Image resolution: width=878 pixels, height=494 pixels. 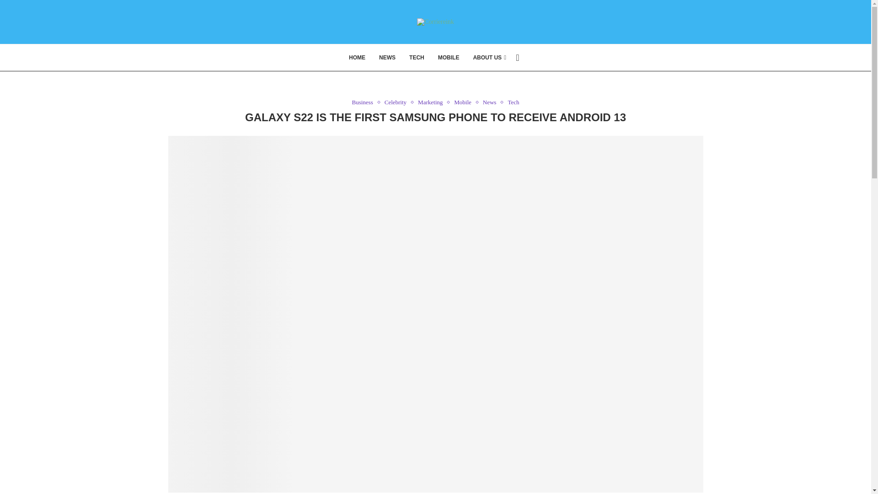 I want to click on Tech, so click(x=513, y=102).